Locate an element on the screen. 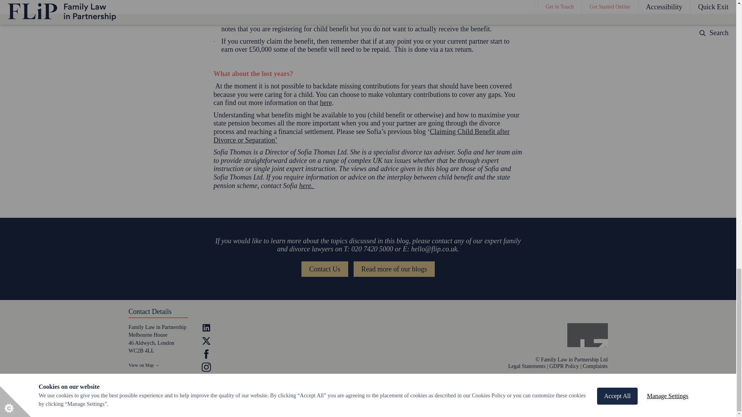 Image resolution: width=742 pixels, height=417 pixels. Contact Us is located at coordinates (325, 269).